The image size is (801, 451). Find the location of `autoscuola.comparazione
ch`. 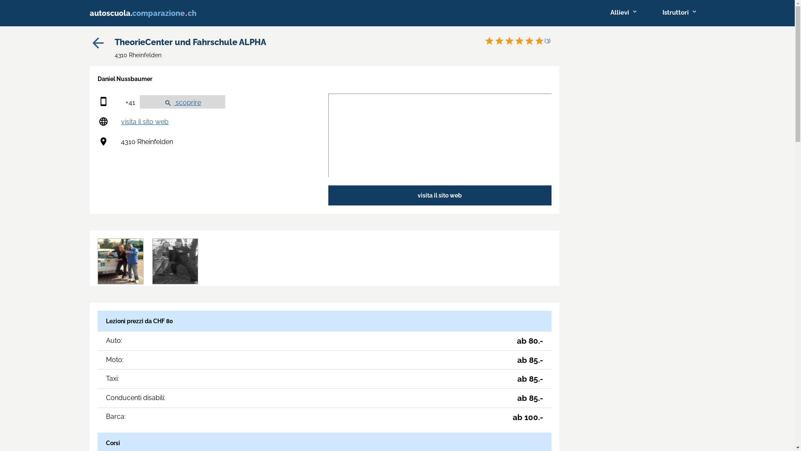

autoscuola.comparazione
ch is located at coordinates (144, 13).